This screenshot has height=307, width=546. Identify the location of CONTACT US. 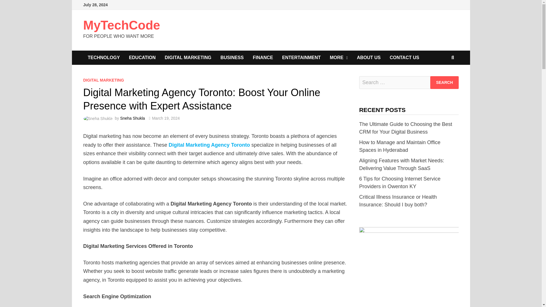
(404, 57).